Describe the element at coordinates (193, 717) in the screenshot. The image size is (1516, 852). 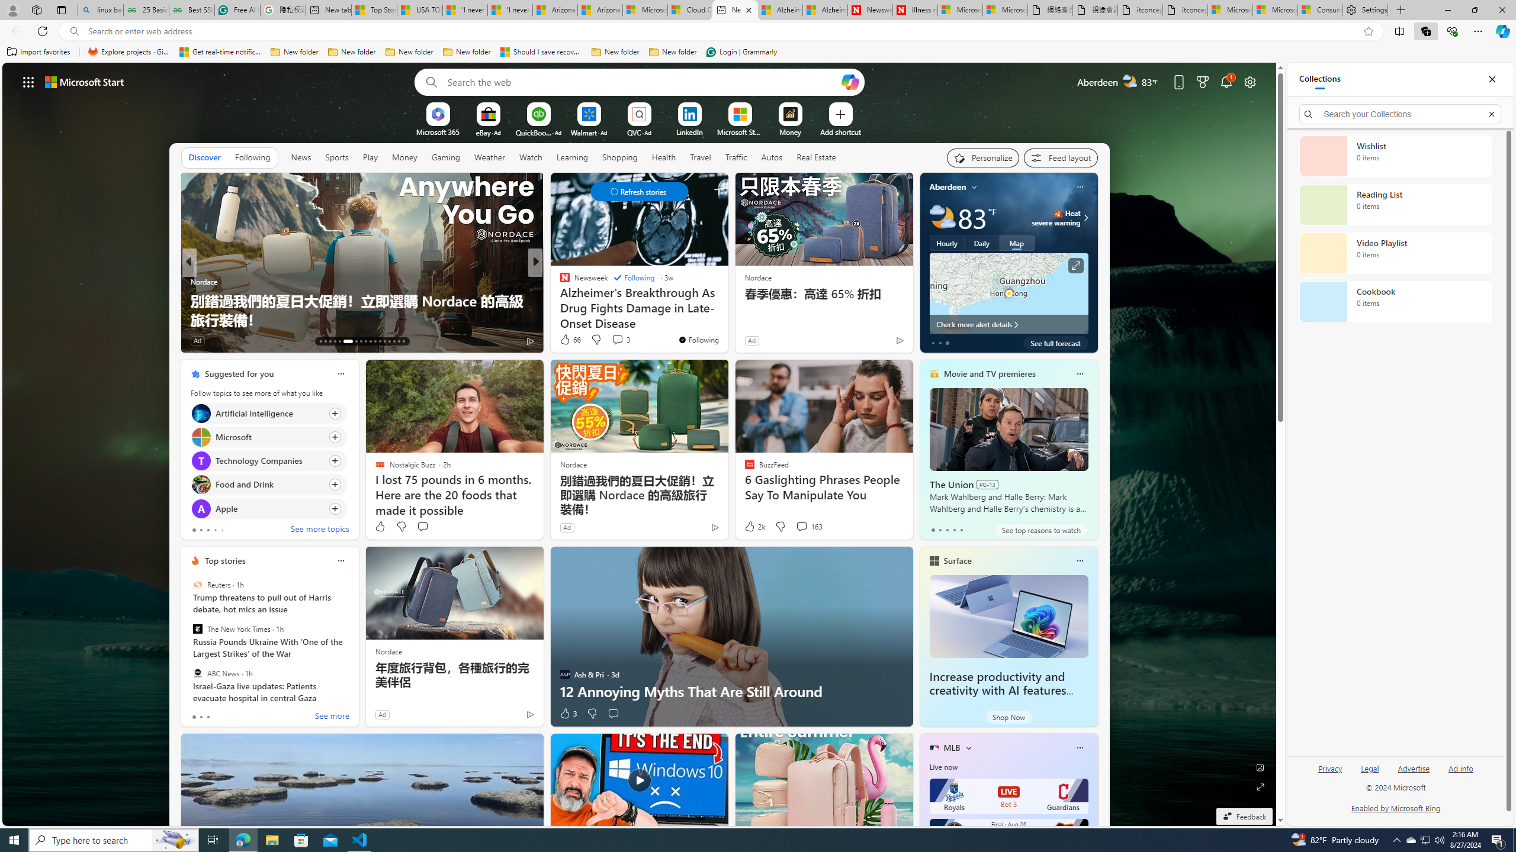
I see `tab-0` at that location.